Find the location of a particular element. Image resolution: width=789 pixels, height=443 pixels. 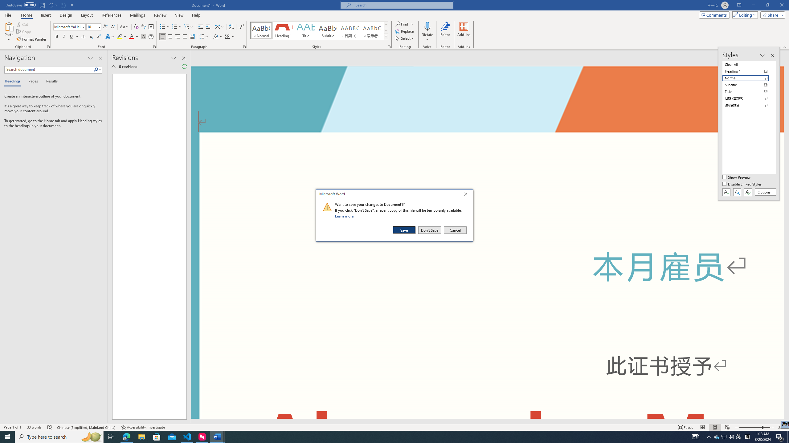

Q2790: 100% is located at coordinates (192, 37).